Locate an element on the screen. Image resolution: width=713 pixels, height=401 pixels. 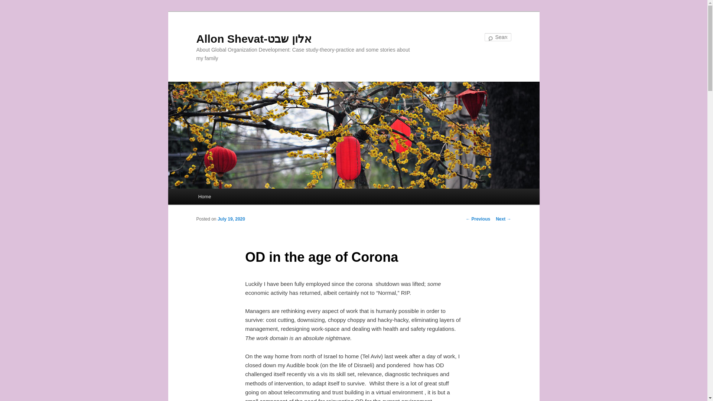
July 19, 2020 is located at coordinates (231, 219).